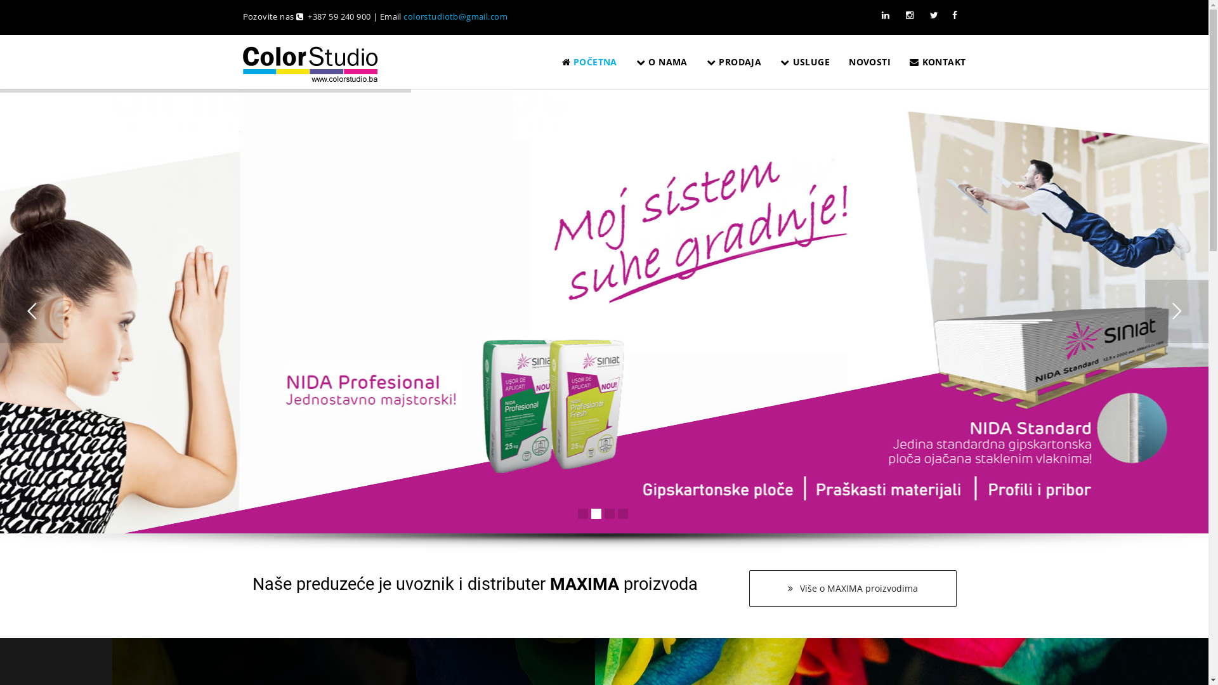 This screenshot has width=1218, height=685. Describe the element at coordinates (662, 62) in the screenshot. I see `O NAMA` at that location.